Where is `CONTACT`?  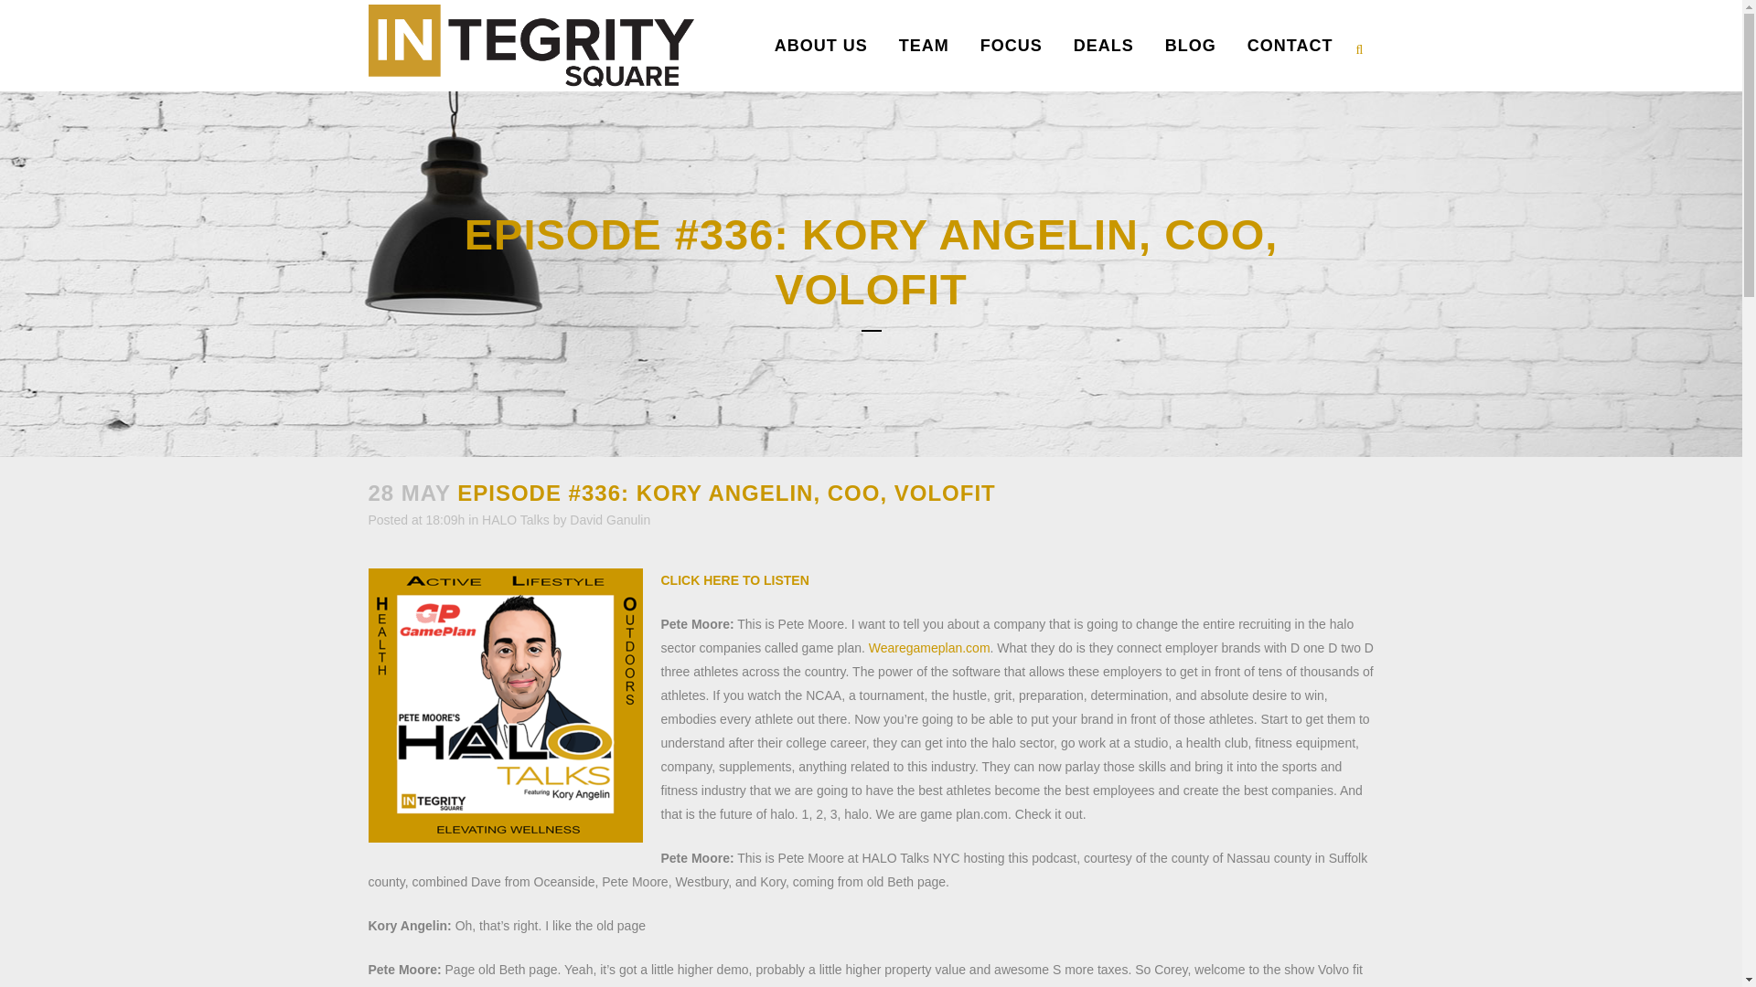
CONTACT is located at coordinates (1290, 46).